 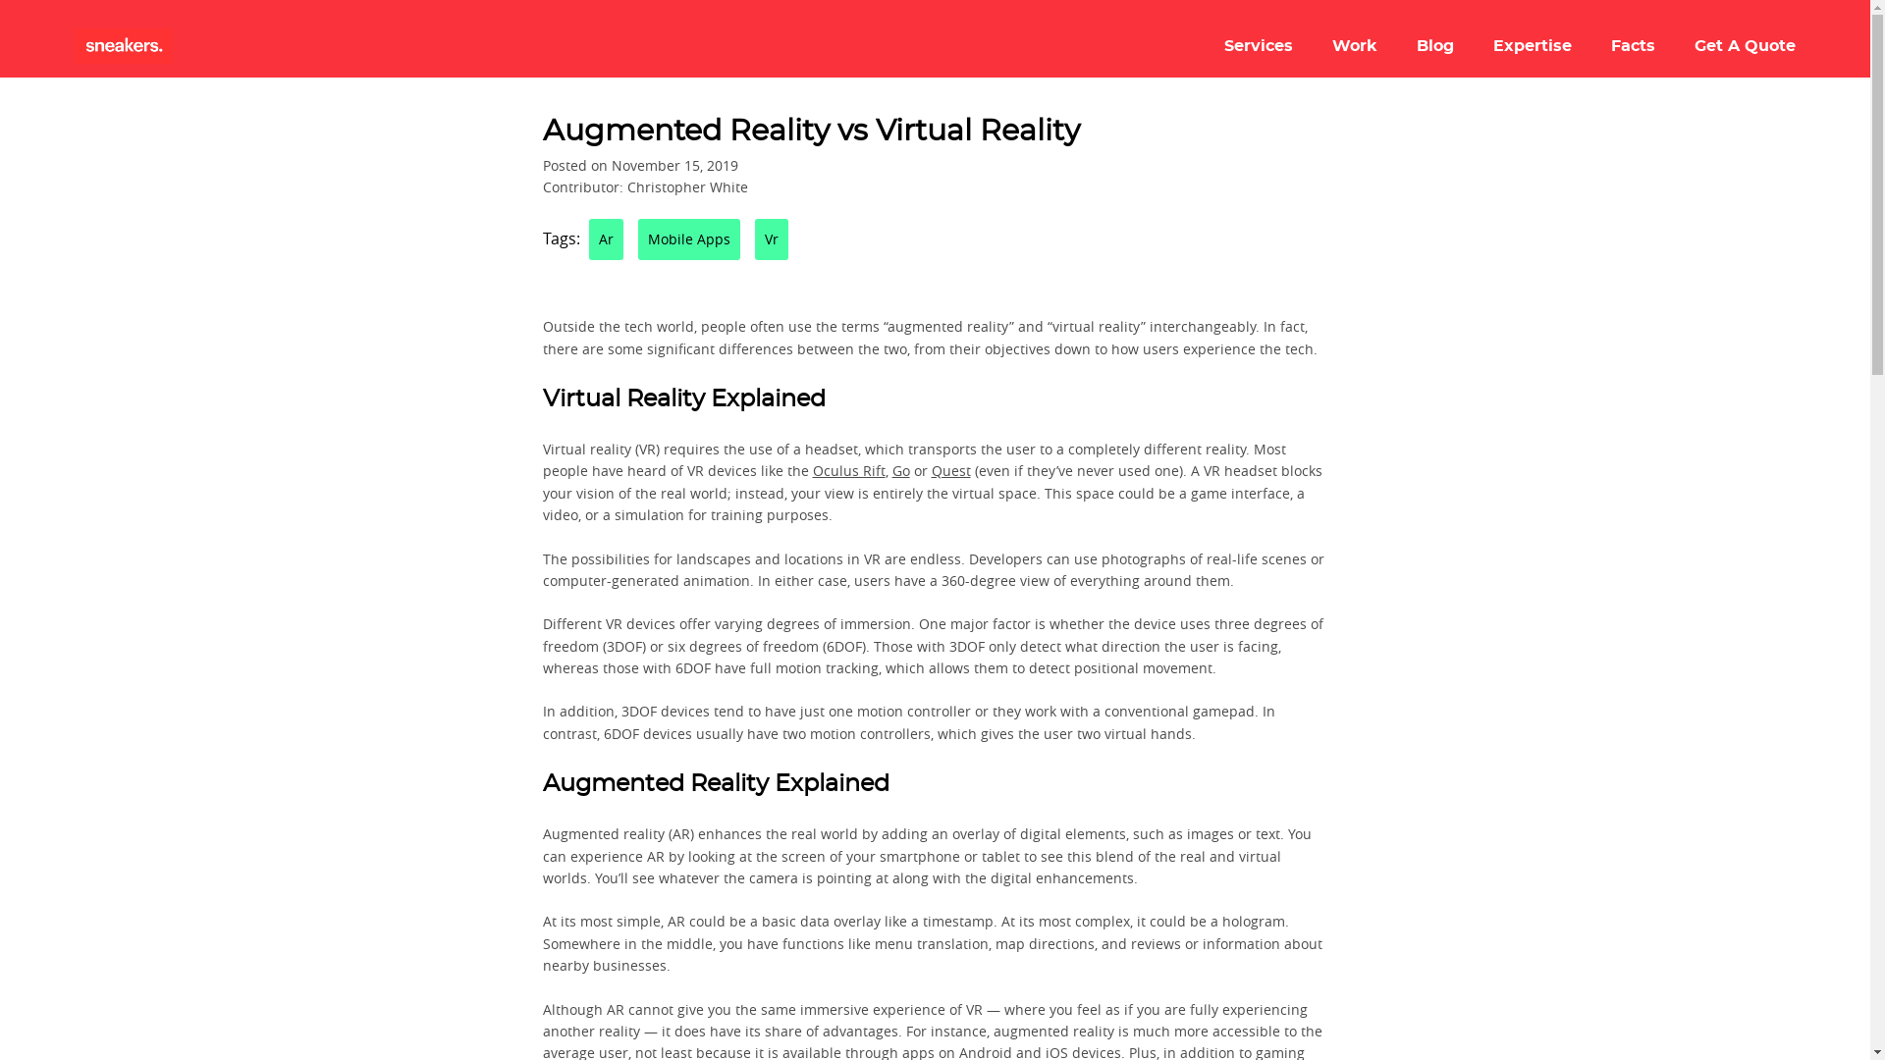 I want to click on Mobile Apps, so click(x=689, y=238).